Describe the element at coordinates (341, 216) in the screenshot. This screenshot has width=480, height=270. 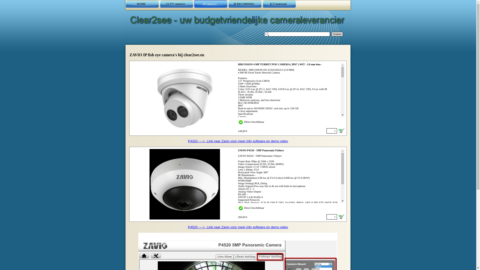
I see `Toevoegen` at that location.